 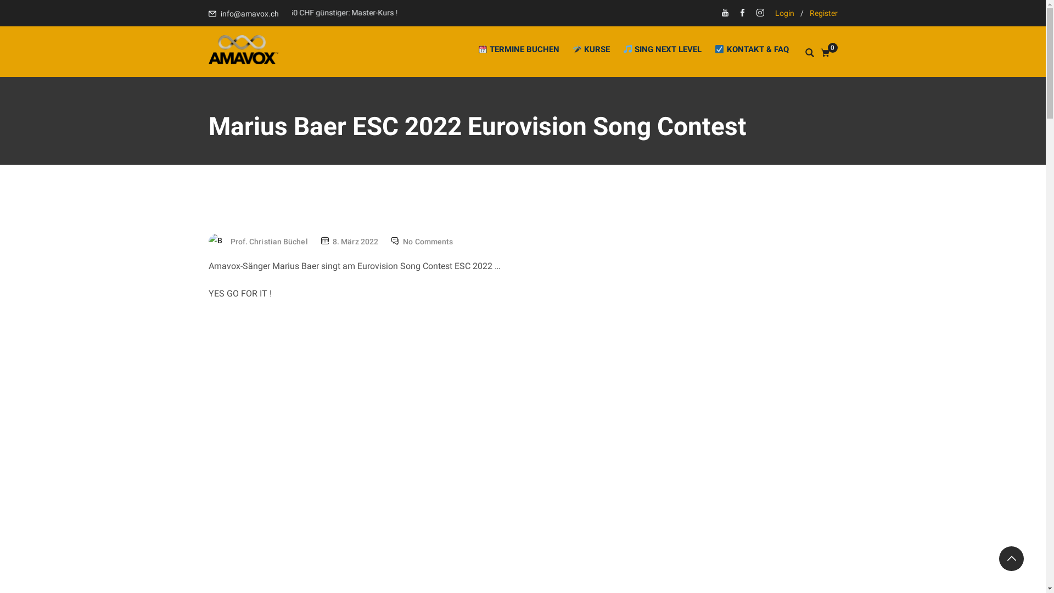 What do you see at coordinates (760, 14) in the screenshot?
I see `Insta` at bounding box center [760, 14].